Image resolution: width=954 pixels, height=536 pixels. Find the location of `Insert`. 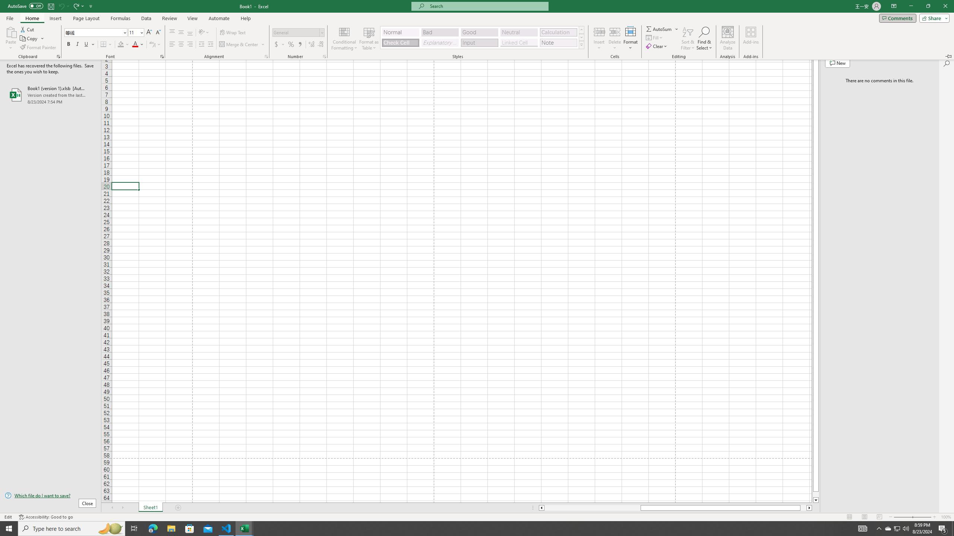

Insert is located at coordinates (91, 6).